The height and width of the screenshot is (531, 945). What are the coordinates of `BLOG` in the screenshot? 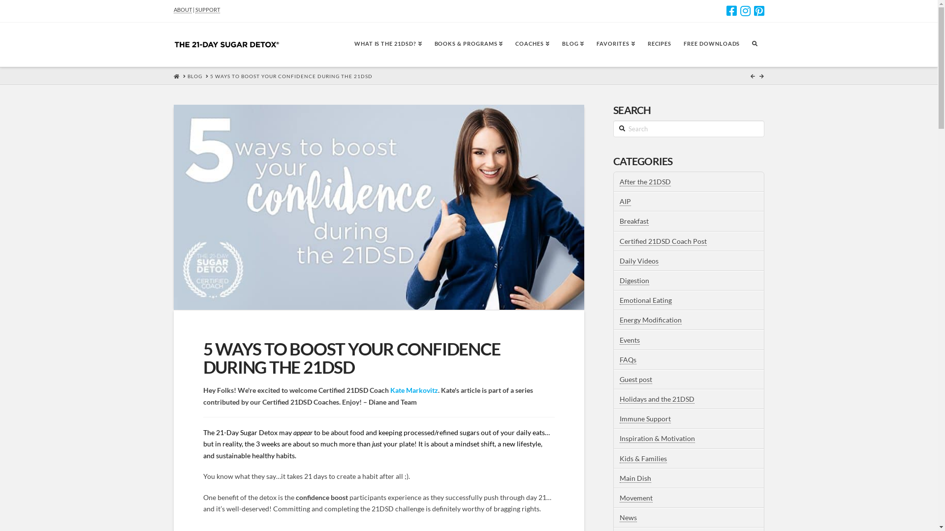 It's located at (573, 45).